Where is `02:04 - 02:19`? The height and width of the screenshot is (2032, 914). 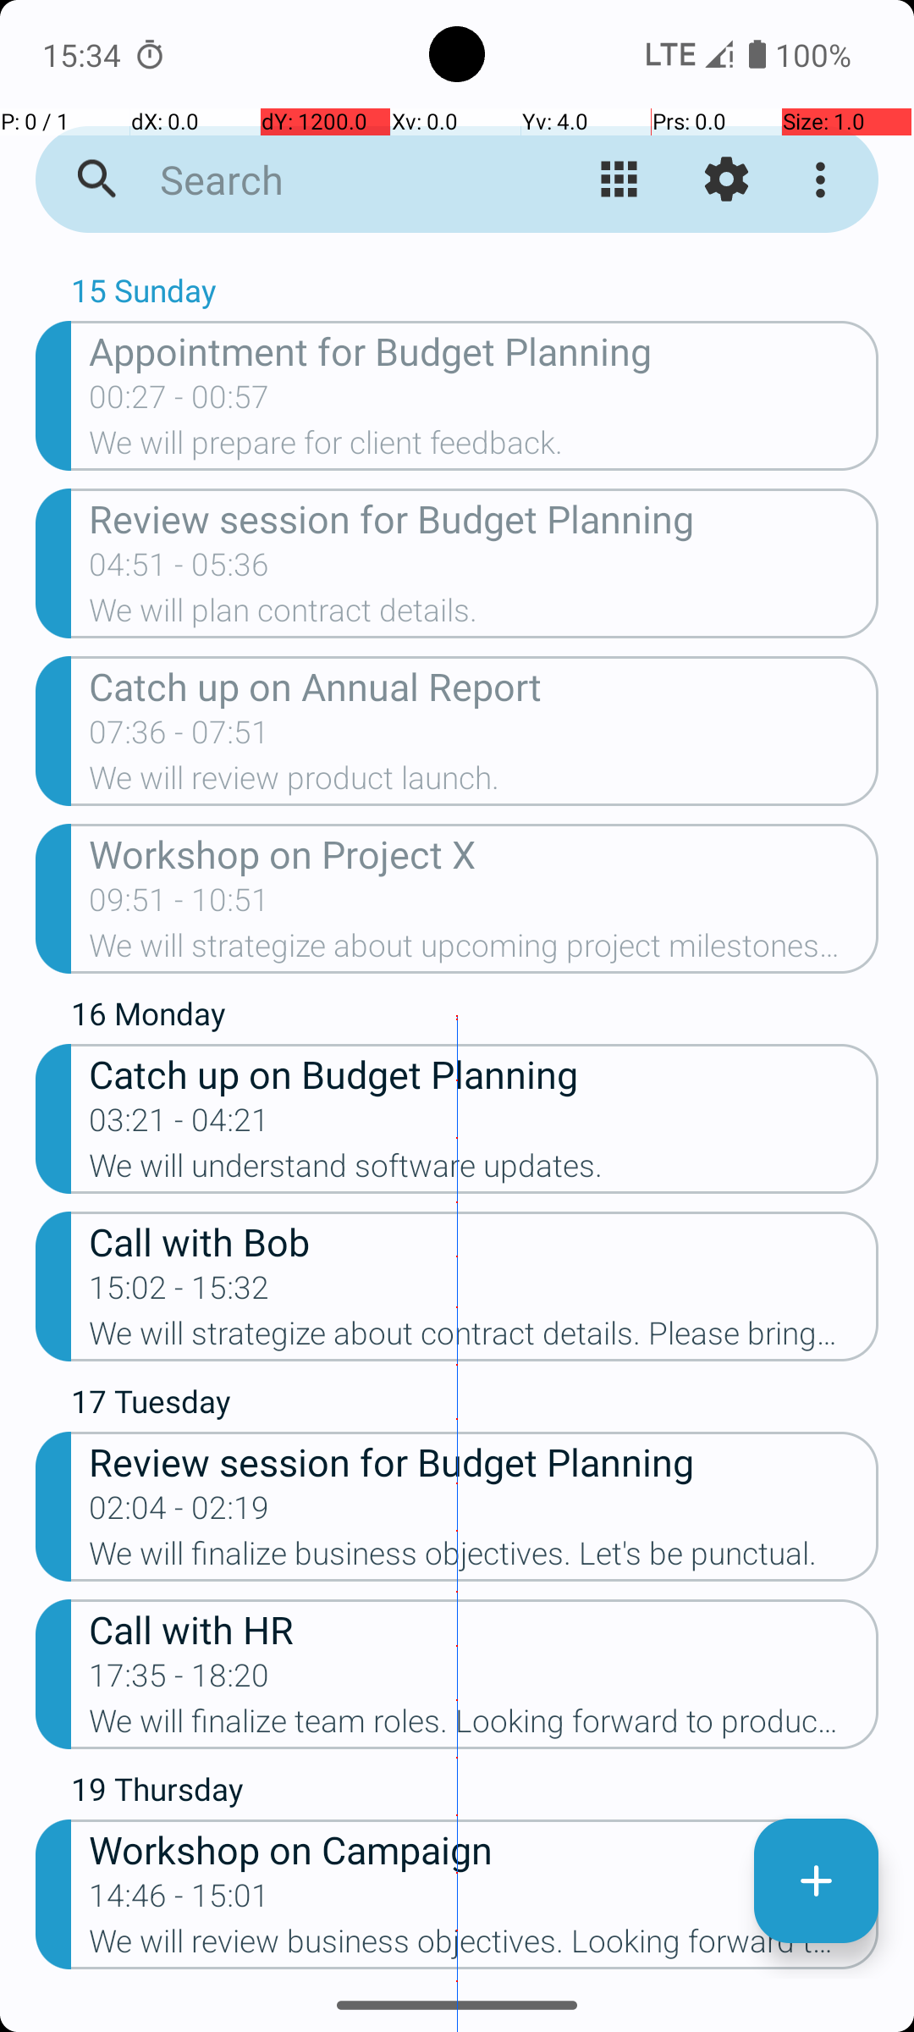 02:04 - 02:19 is located at coordinates (179, 1512).